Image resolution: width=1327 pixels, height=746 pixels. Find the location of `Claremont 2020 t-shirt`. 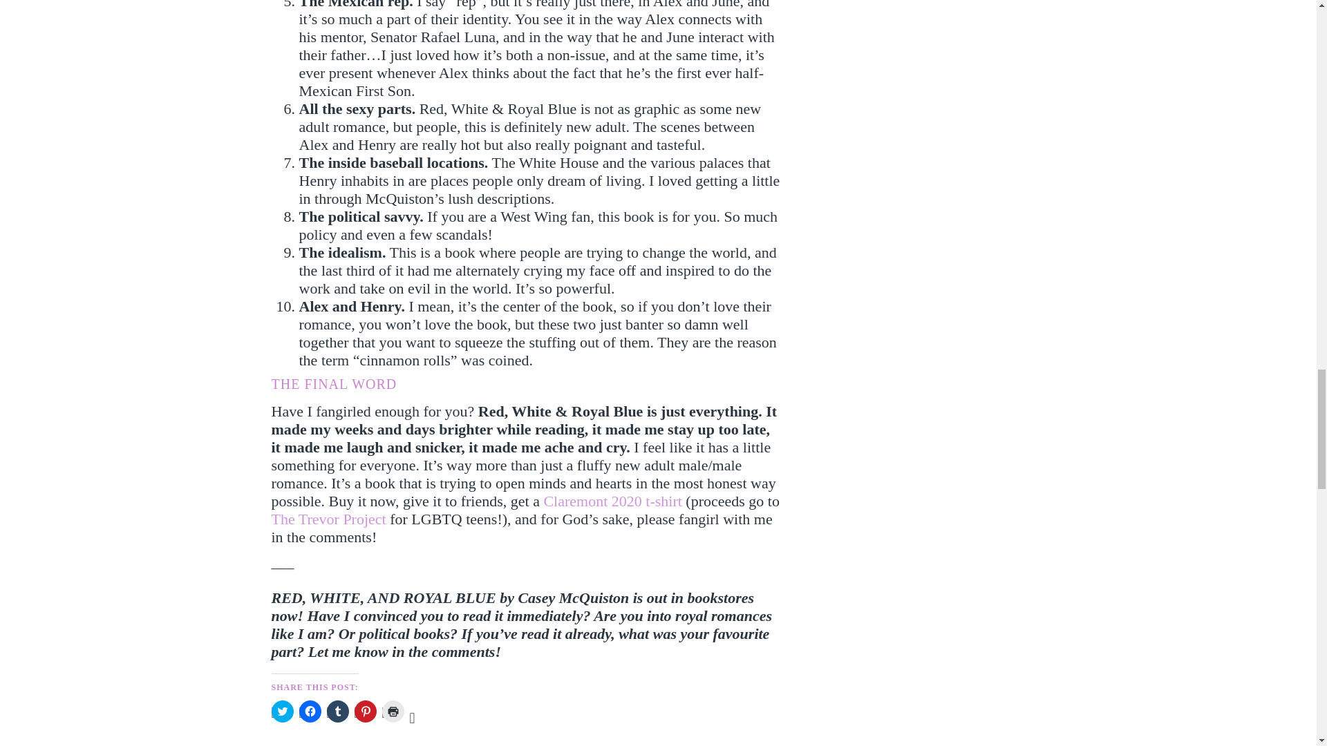

Claremont 2020 t-shirt is located at coordinates (612, 500).